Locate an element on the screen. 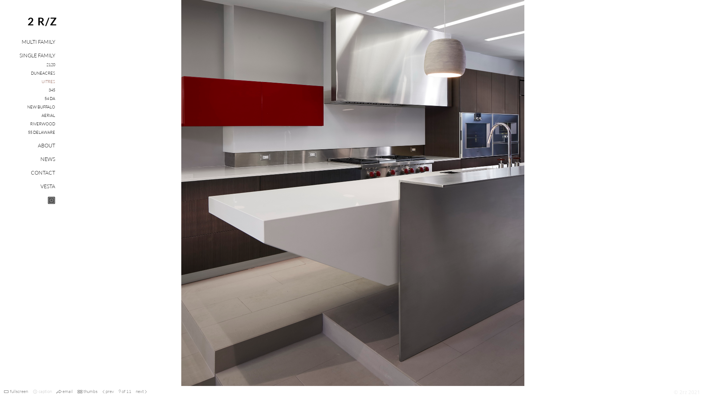 The height and width of the screenshot is (397, 706). next is located at coordinates (140, 391).